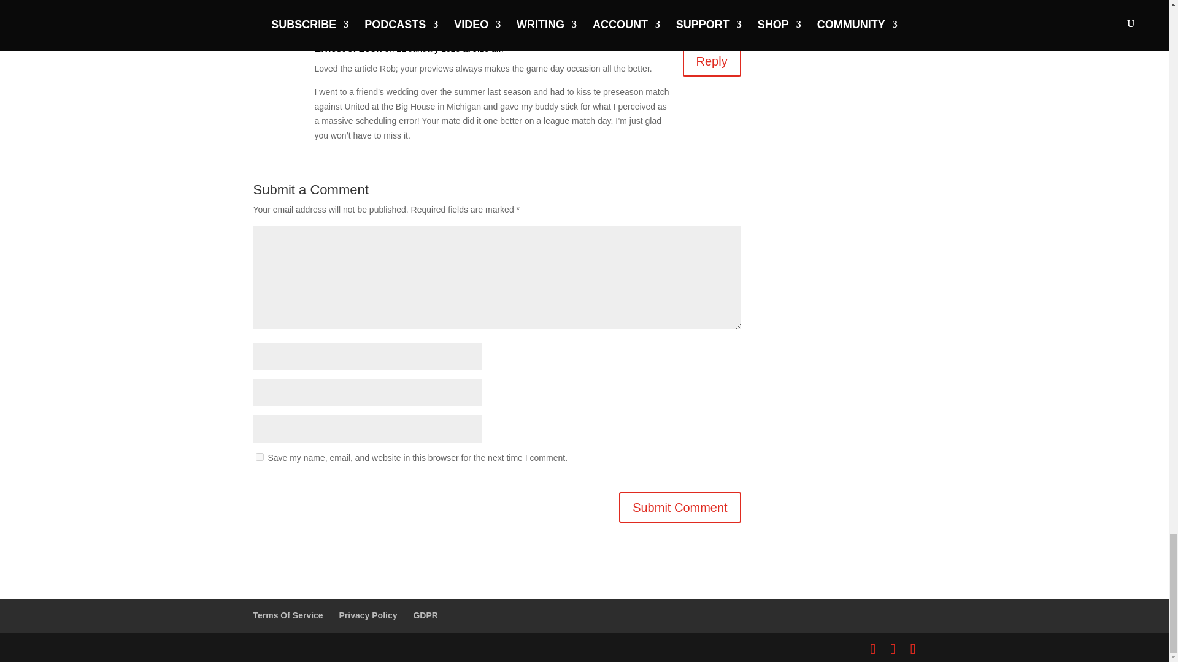  I want to click on yes, so click(259, 456).